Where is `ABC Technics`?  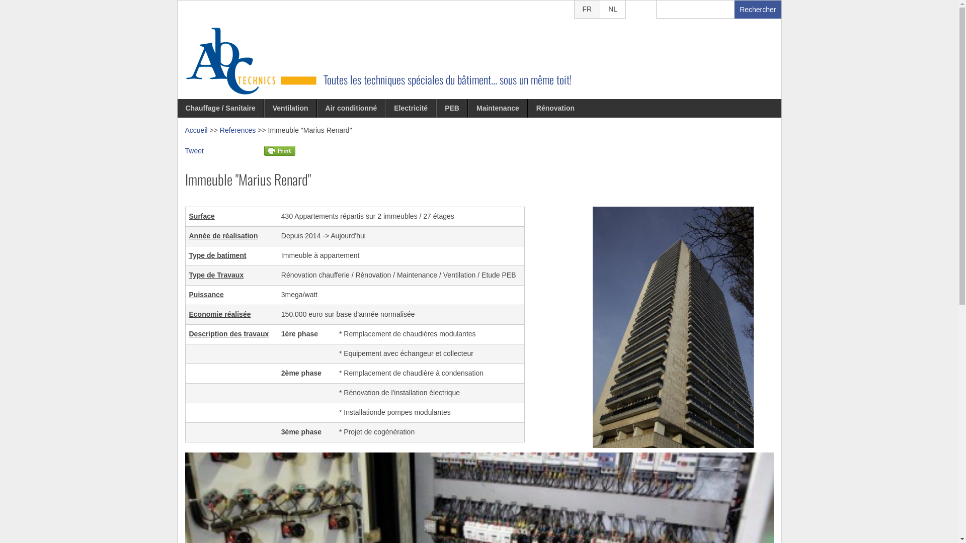
ABC Technics is located at coordinates (191, 196).